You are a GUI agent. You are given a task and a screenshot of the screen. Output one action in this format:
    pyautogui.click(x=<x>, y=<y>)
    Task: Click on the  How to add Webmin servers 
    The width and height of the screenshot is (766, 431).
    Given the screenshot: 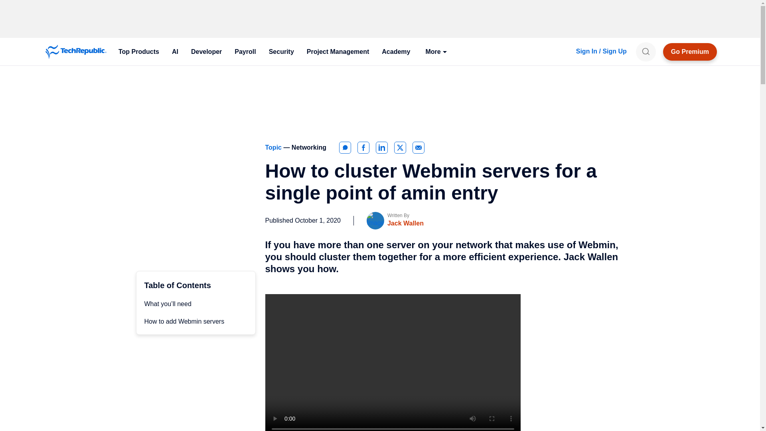 What is the action you would take?
    pyautogui.click(x=184, y=322)
    